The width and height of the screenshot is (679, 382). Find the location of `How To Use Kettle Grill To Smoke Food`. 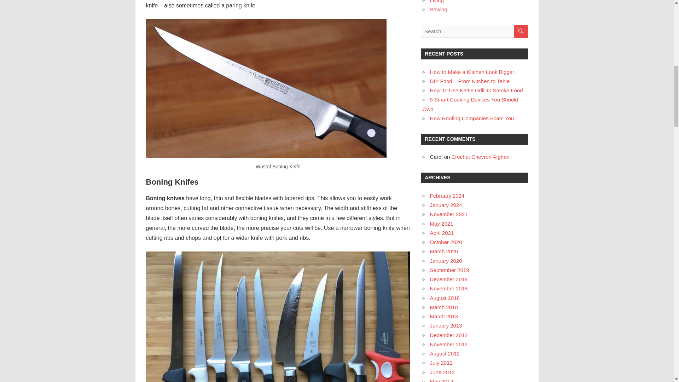

How To Use Kettle Grill To Smoke Food is located at coordinates (476, 90).